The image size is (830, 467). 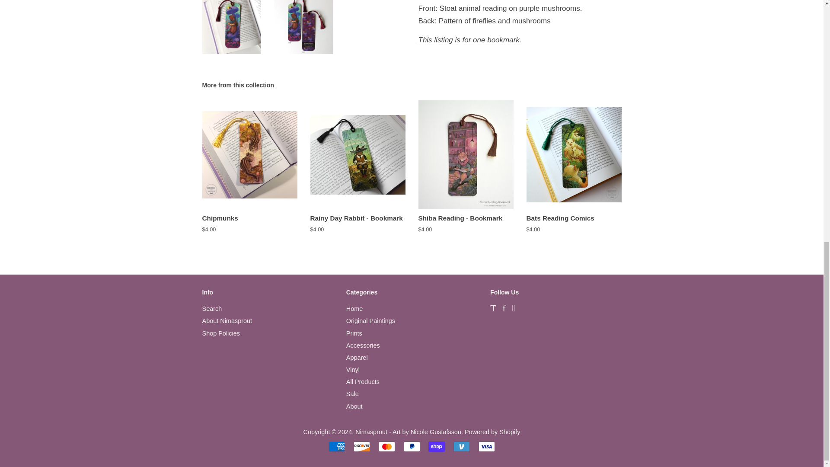 What do you see at coordinates (412, 446) in the screenshot?
I see `PayPal` at bounding box center [412, 446].